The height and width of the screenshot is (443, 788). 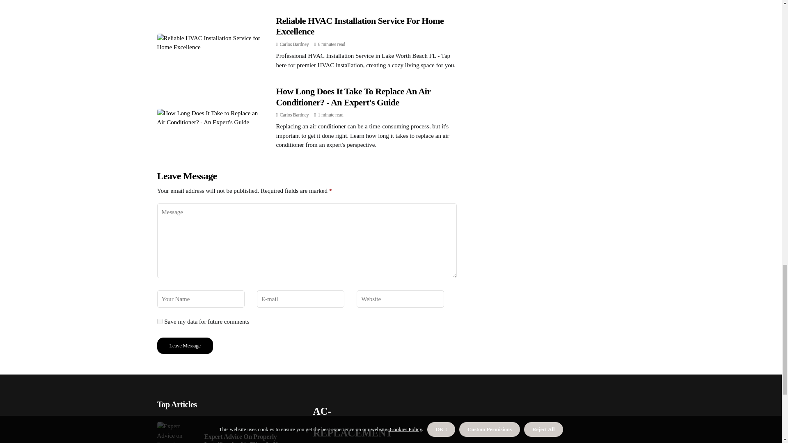 I want to click on Carlos Bardney, so click(x=294, y=44).